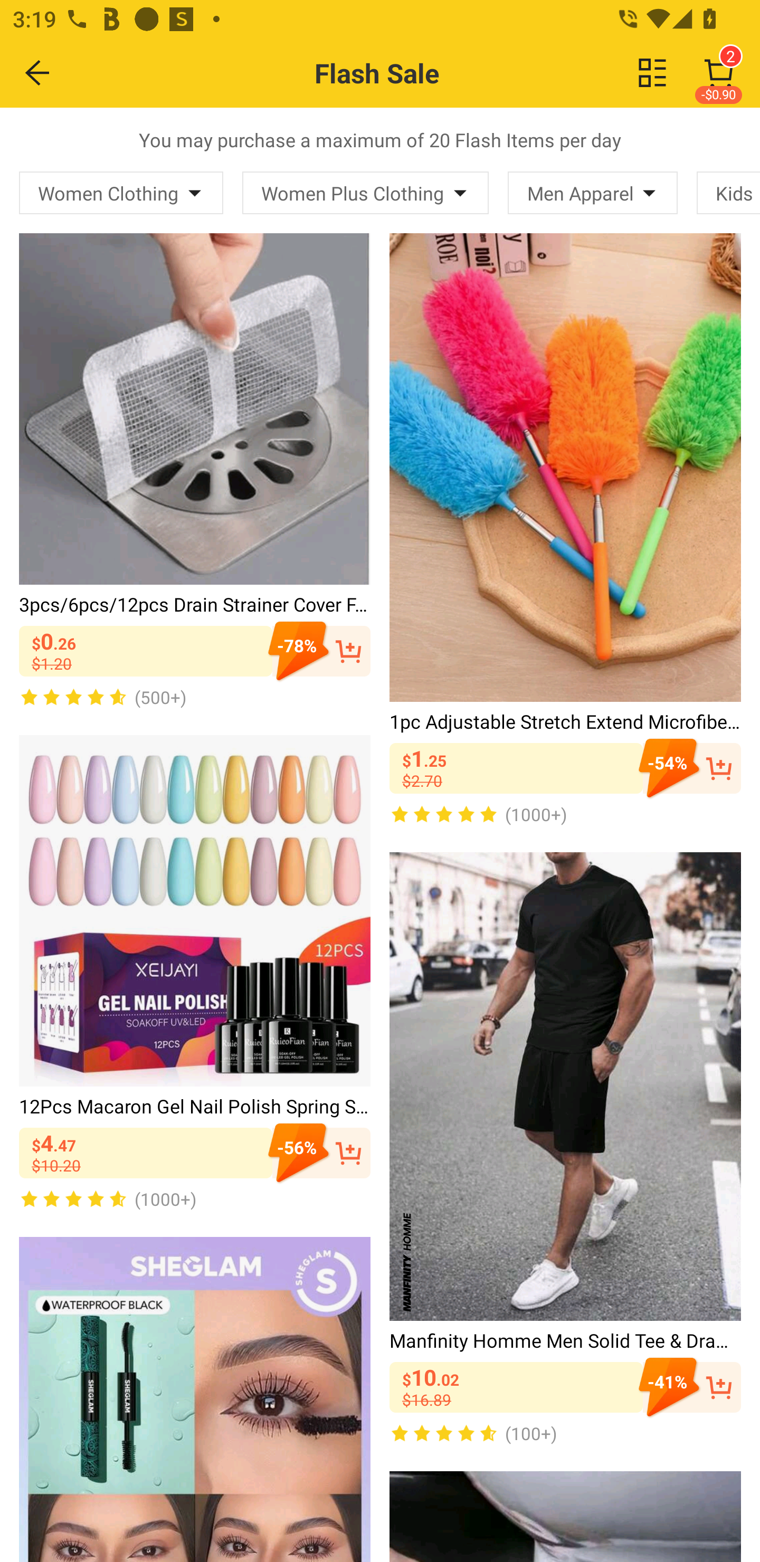 The height and width of the screenshot is (1562, 760). I want to click on BACK, so click(38, 72).